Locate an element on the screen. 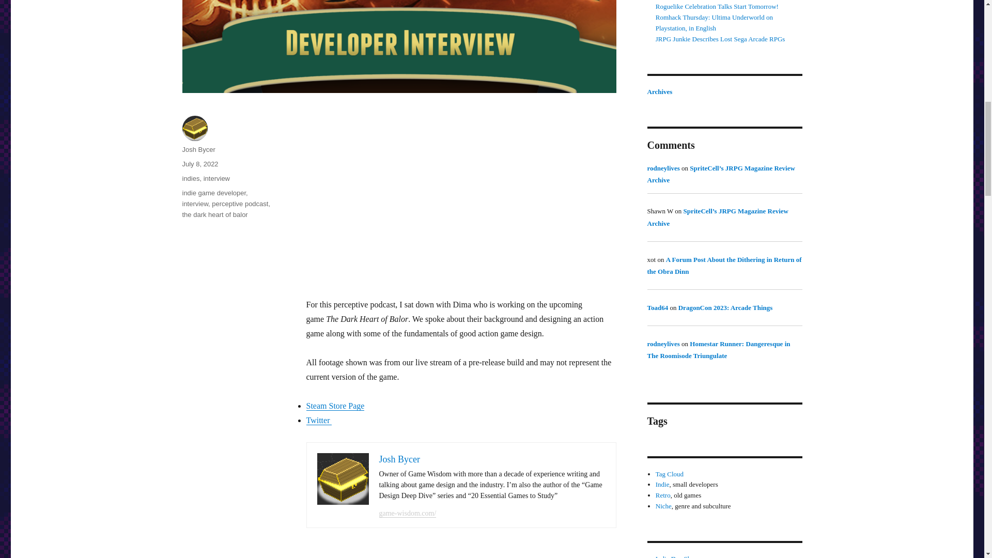 The height and width of the screenshot is (558, 992). JRPG Junkie Describes Lost Sega Arcade RPGs is located at coordinates (720, 39).